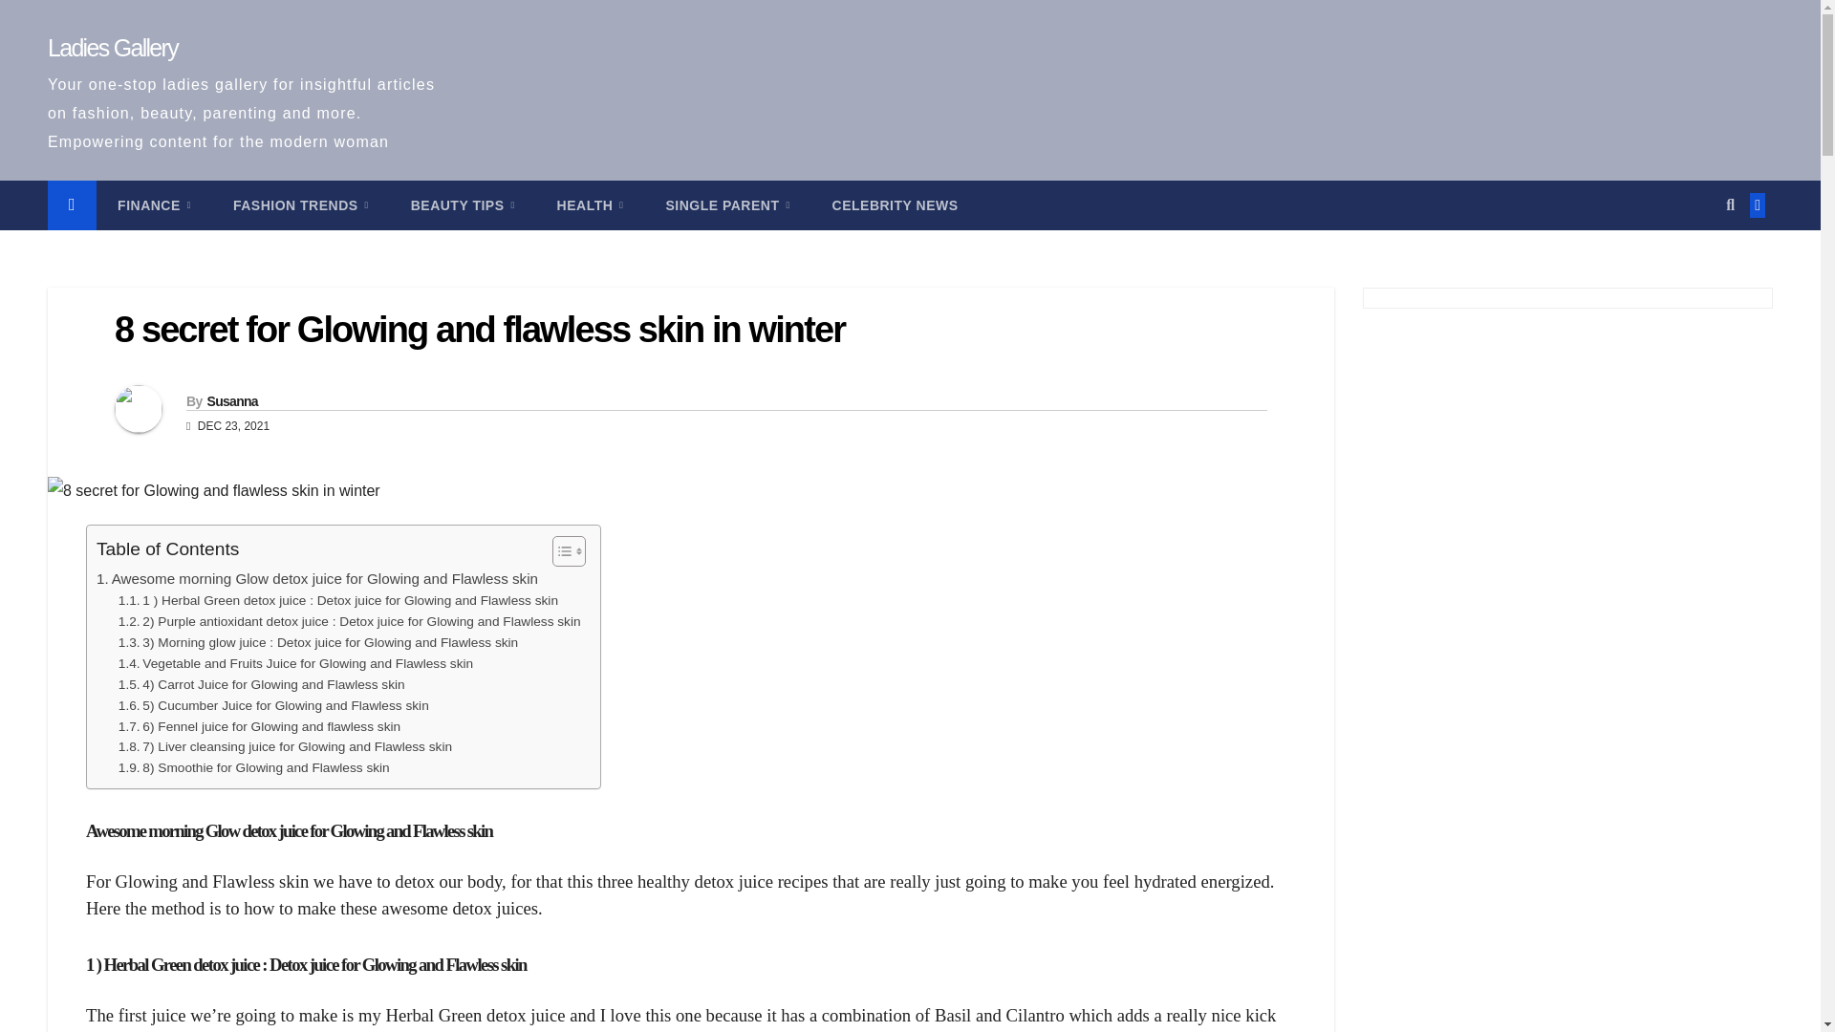  I want to click on BEAUTY TIPS, so click(463, 204).